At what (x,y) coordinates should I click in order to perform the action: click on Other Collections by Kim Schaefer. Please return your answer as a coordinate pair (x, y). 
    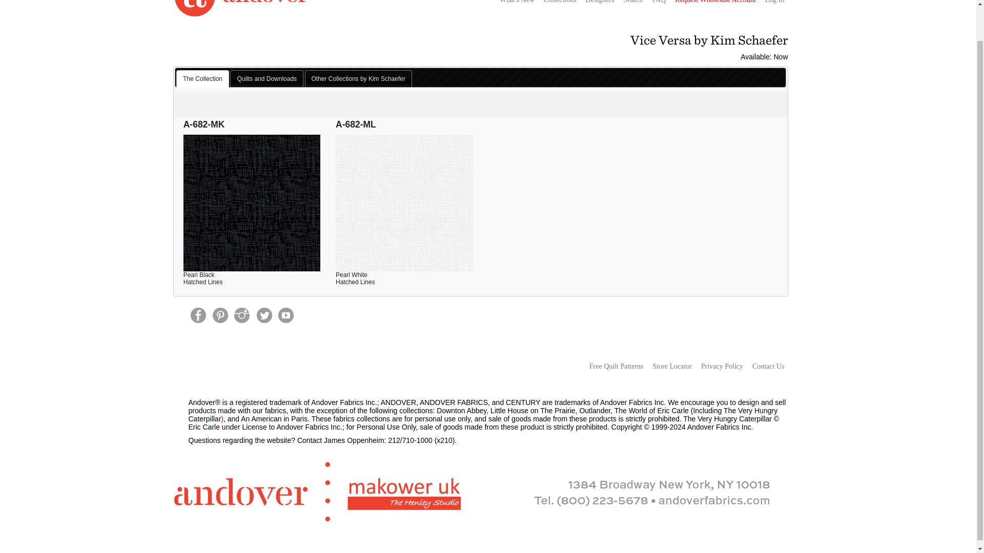
    Looking at the image, I should click on (358, 79).